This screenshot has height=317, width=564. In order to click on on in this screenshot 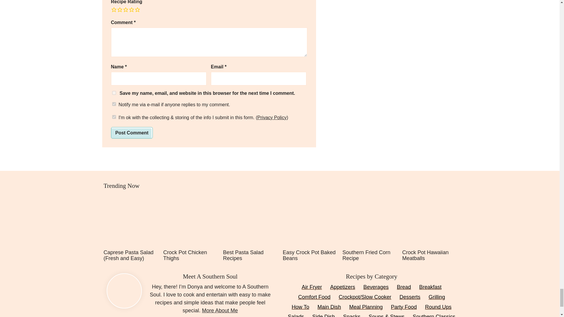, I will do `click(114, 104)`.